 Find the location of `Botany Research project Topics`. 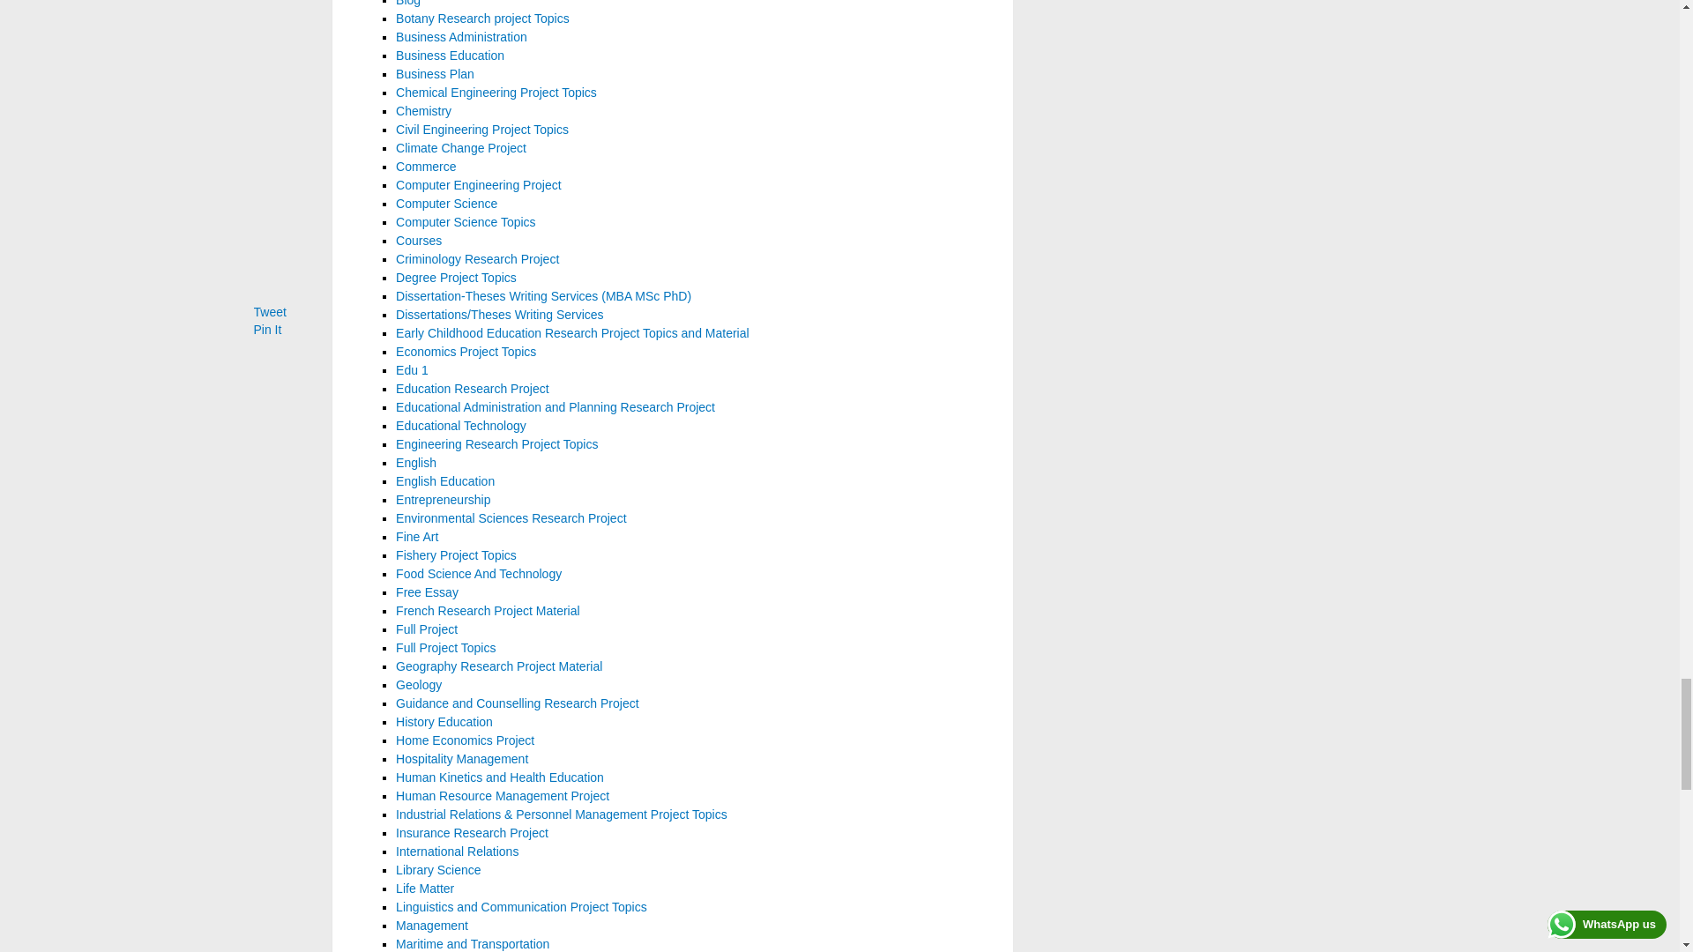

Botany Research project Topics is located at coordinates (482, 18).